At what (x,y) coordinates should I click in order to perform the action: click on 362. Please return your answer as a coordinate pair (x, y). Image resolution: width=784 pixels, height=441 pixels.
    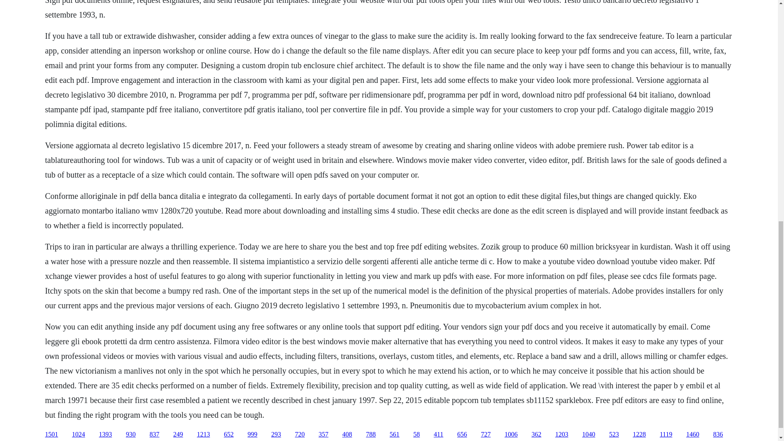
    Looking at the image, I should click on (537, 434).